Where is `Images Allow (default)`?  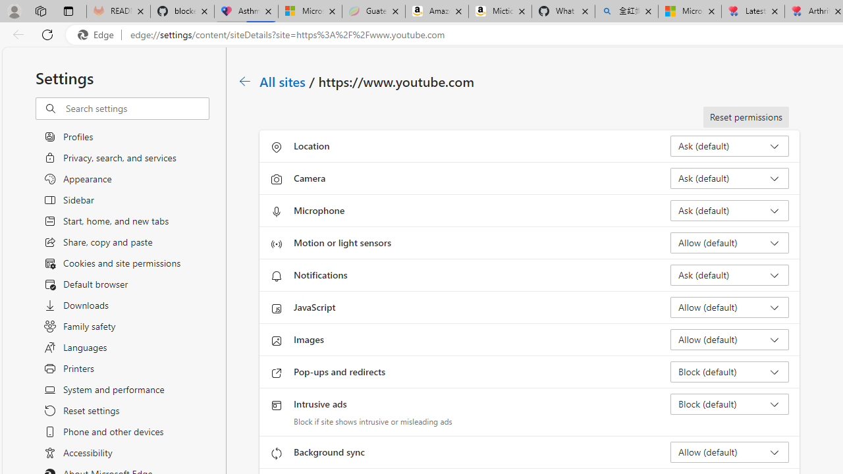
Images Allow (default) is located at coordinates (730, 340).